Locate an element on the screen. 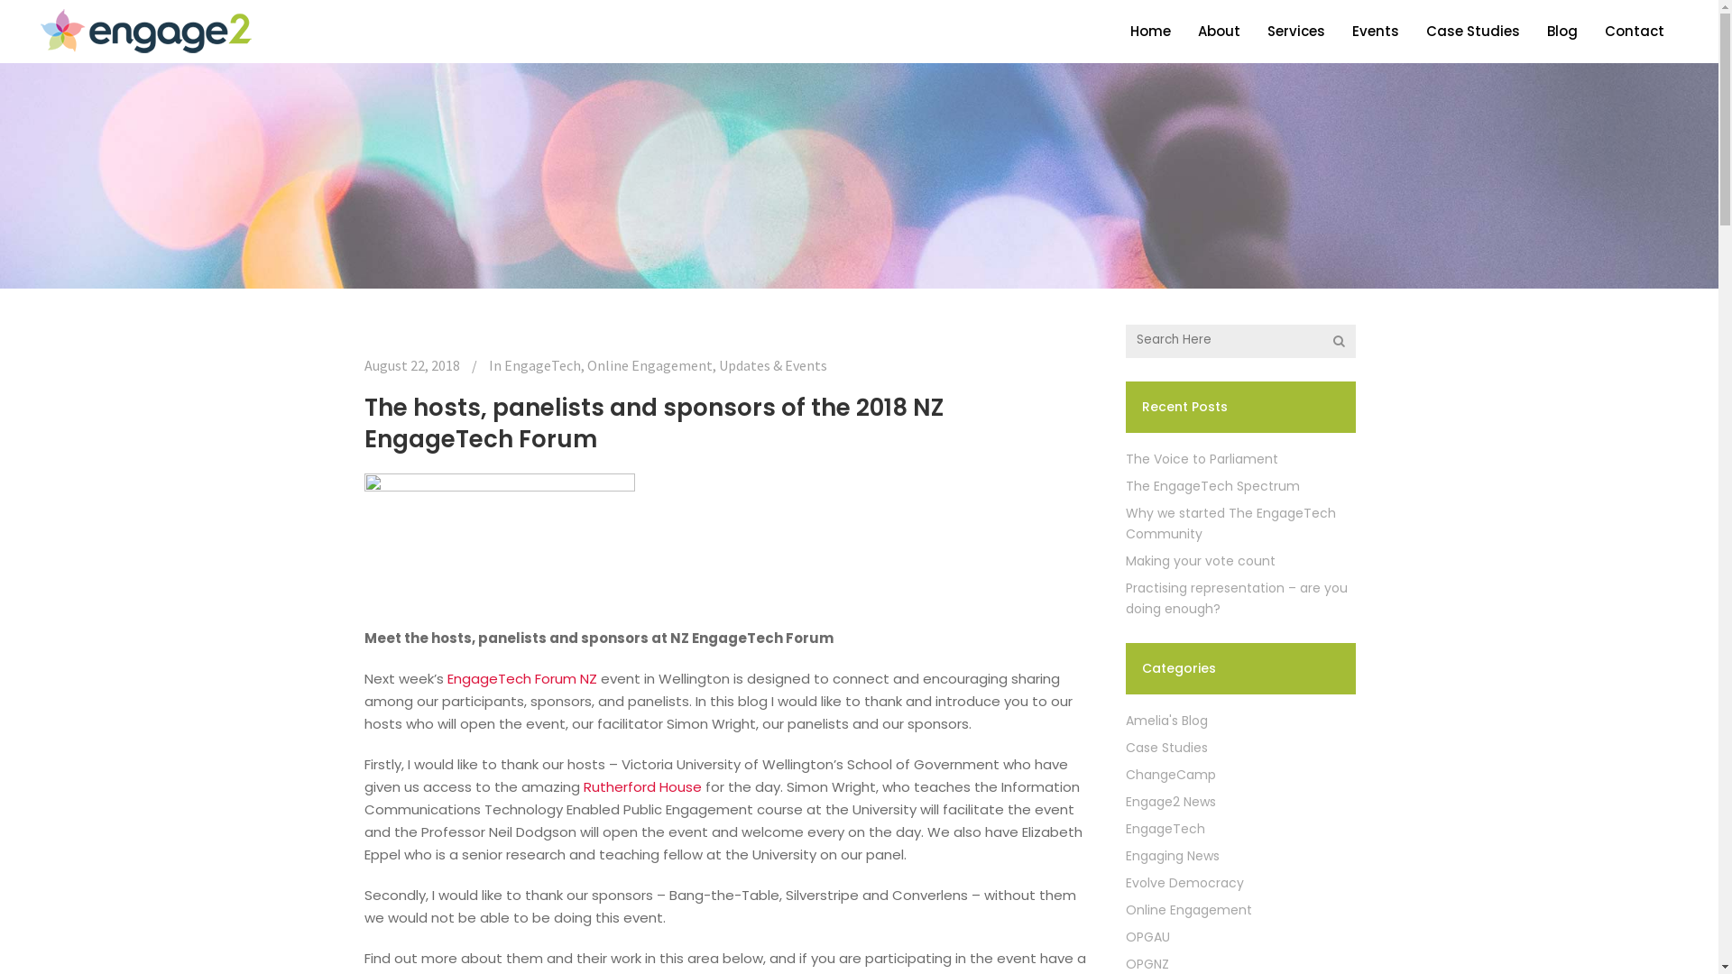 This screenshot has width=1732, height=974. Making your vote count is located at coordinates (1201, 561).